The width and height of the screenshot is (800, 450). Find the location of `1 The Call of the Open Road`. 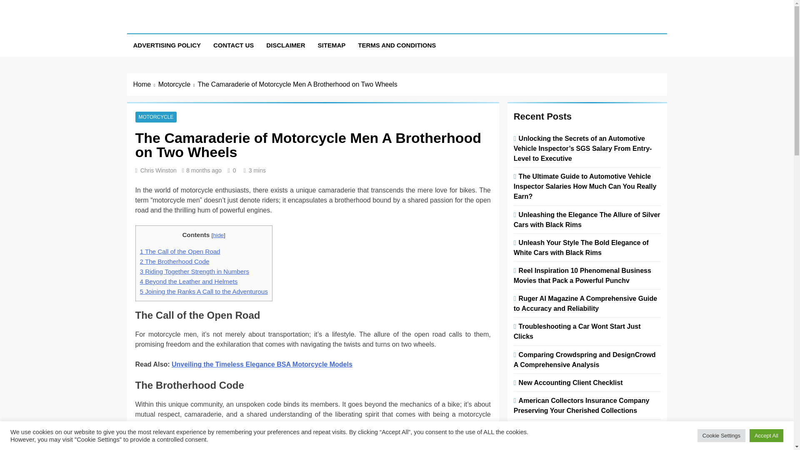

1 The Call of the Open Road is located at coordinates (180, 252).